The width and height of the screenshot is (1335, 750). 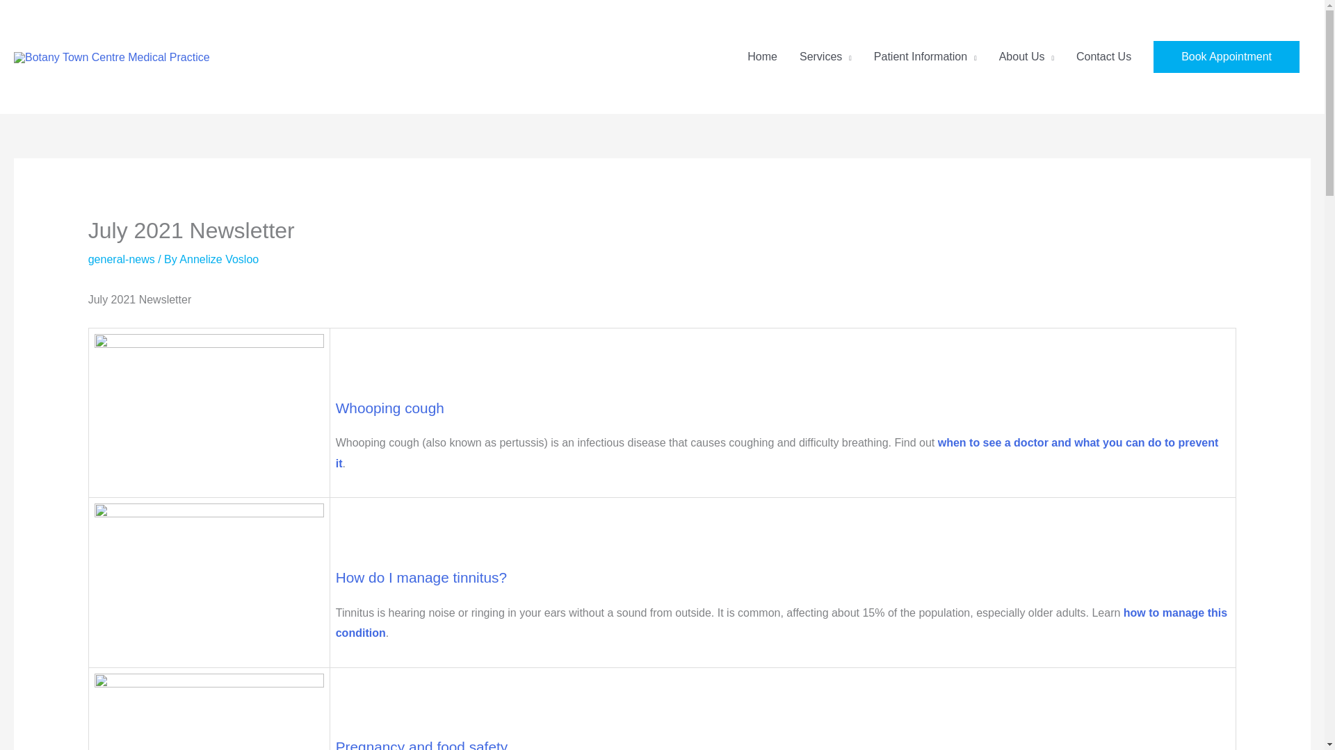 I want to click on Home, so click(x=762, y=57).